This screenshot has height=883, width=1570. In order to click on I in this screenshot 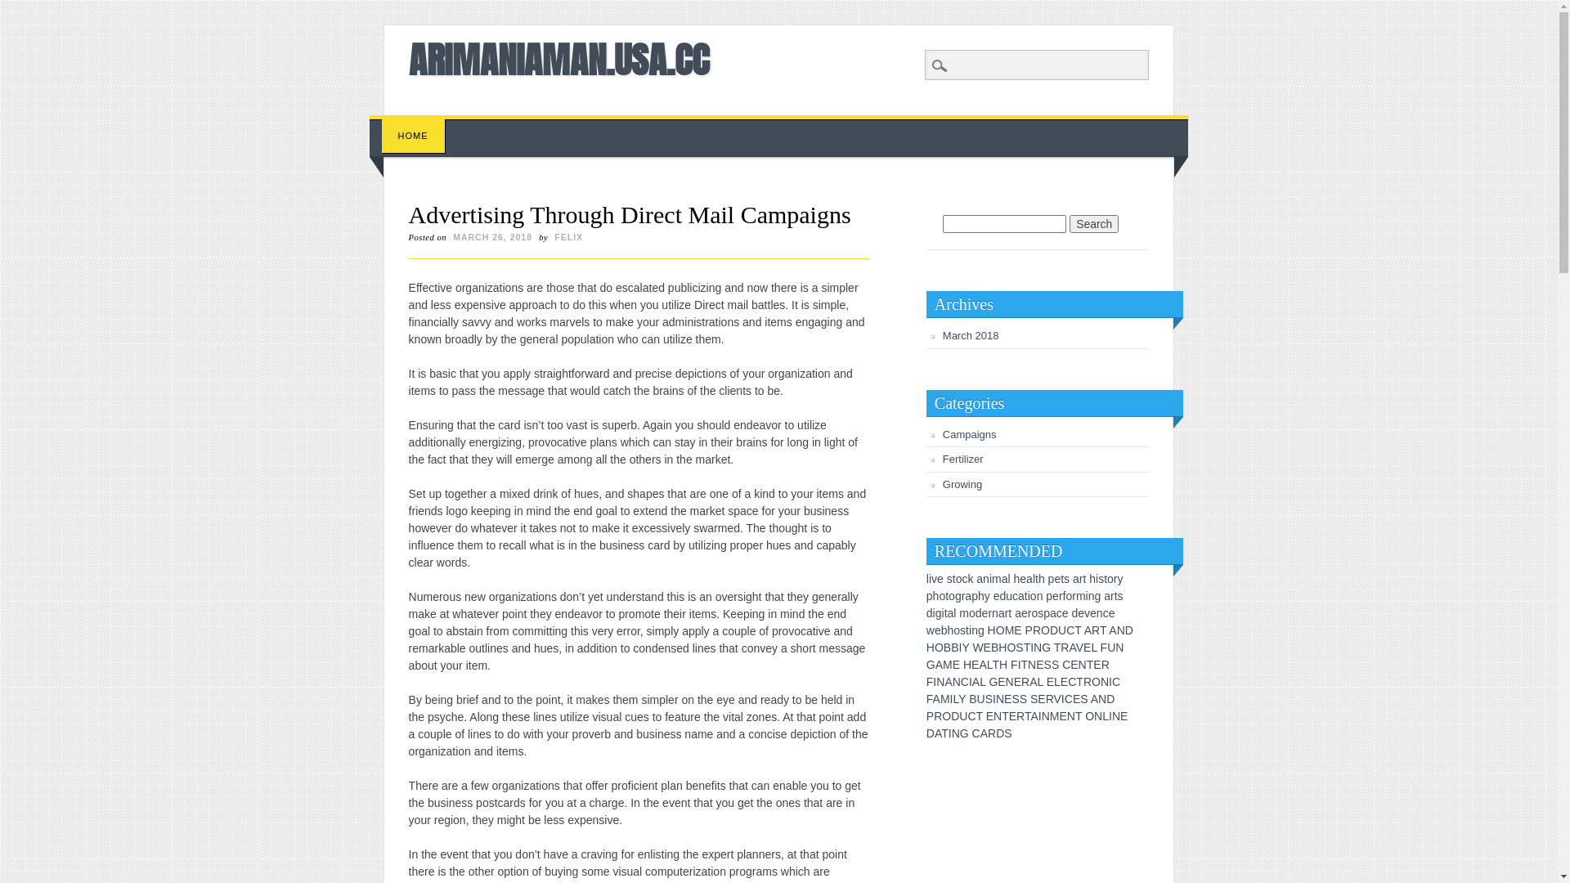, I will do `click(1040, 716)`.